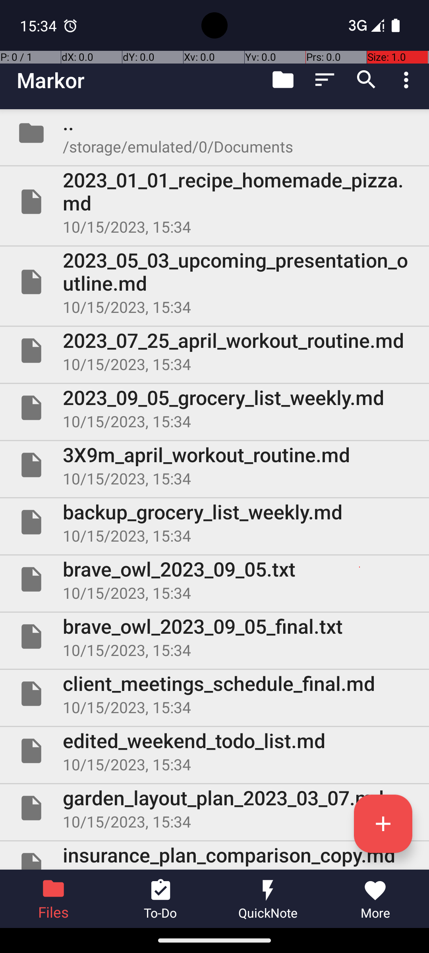  What do you see at coordinates (214, 808) in the screenshot?
I see `File garden_layout_plan_2023_03_07.md ` at bounding box center [214, 808].